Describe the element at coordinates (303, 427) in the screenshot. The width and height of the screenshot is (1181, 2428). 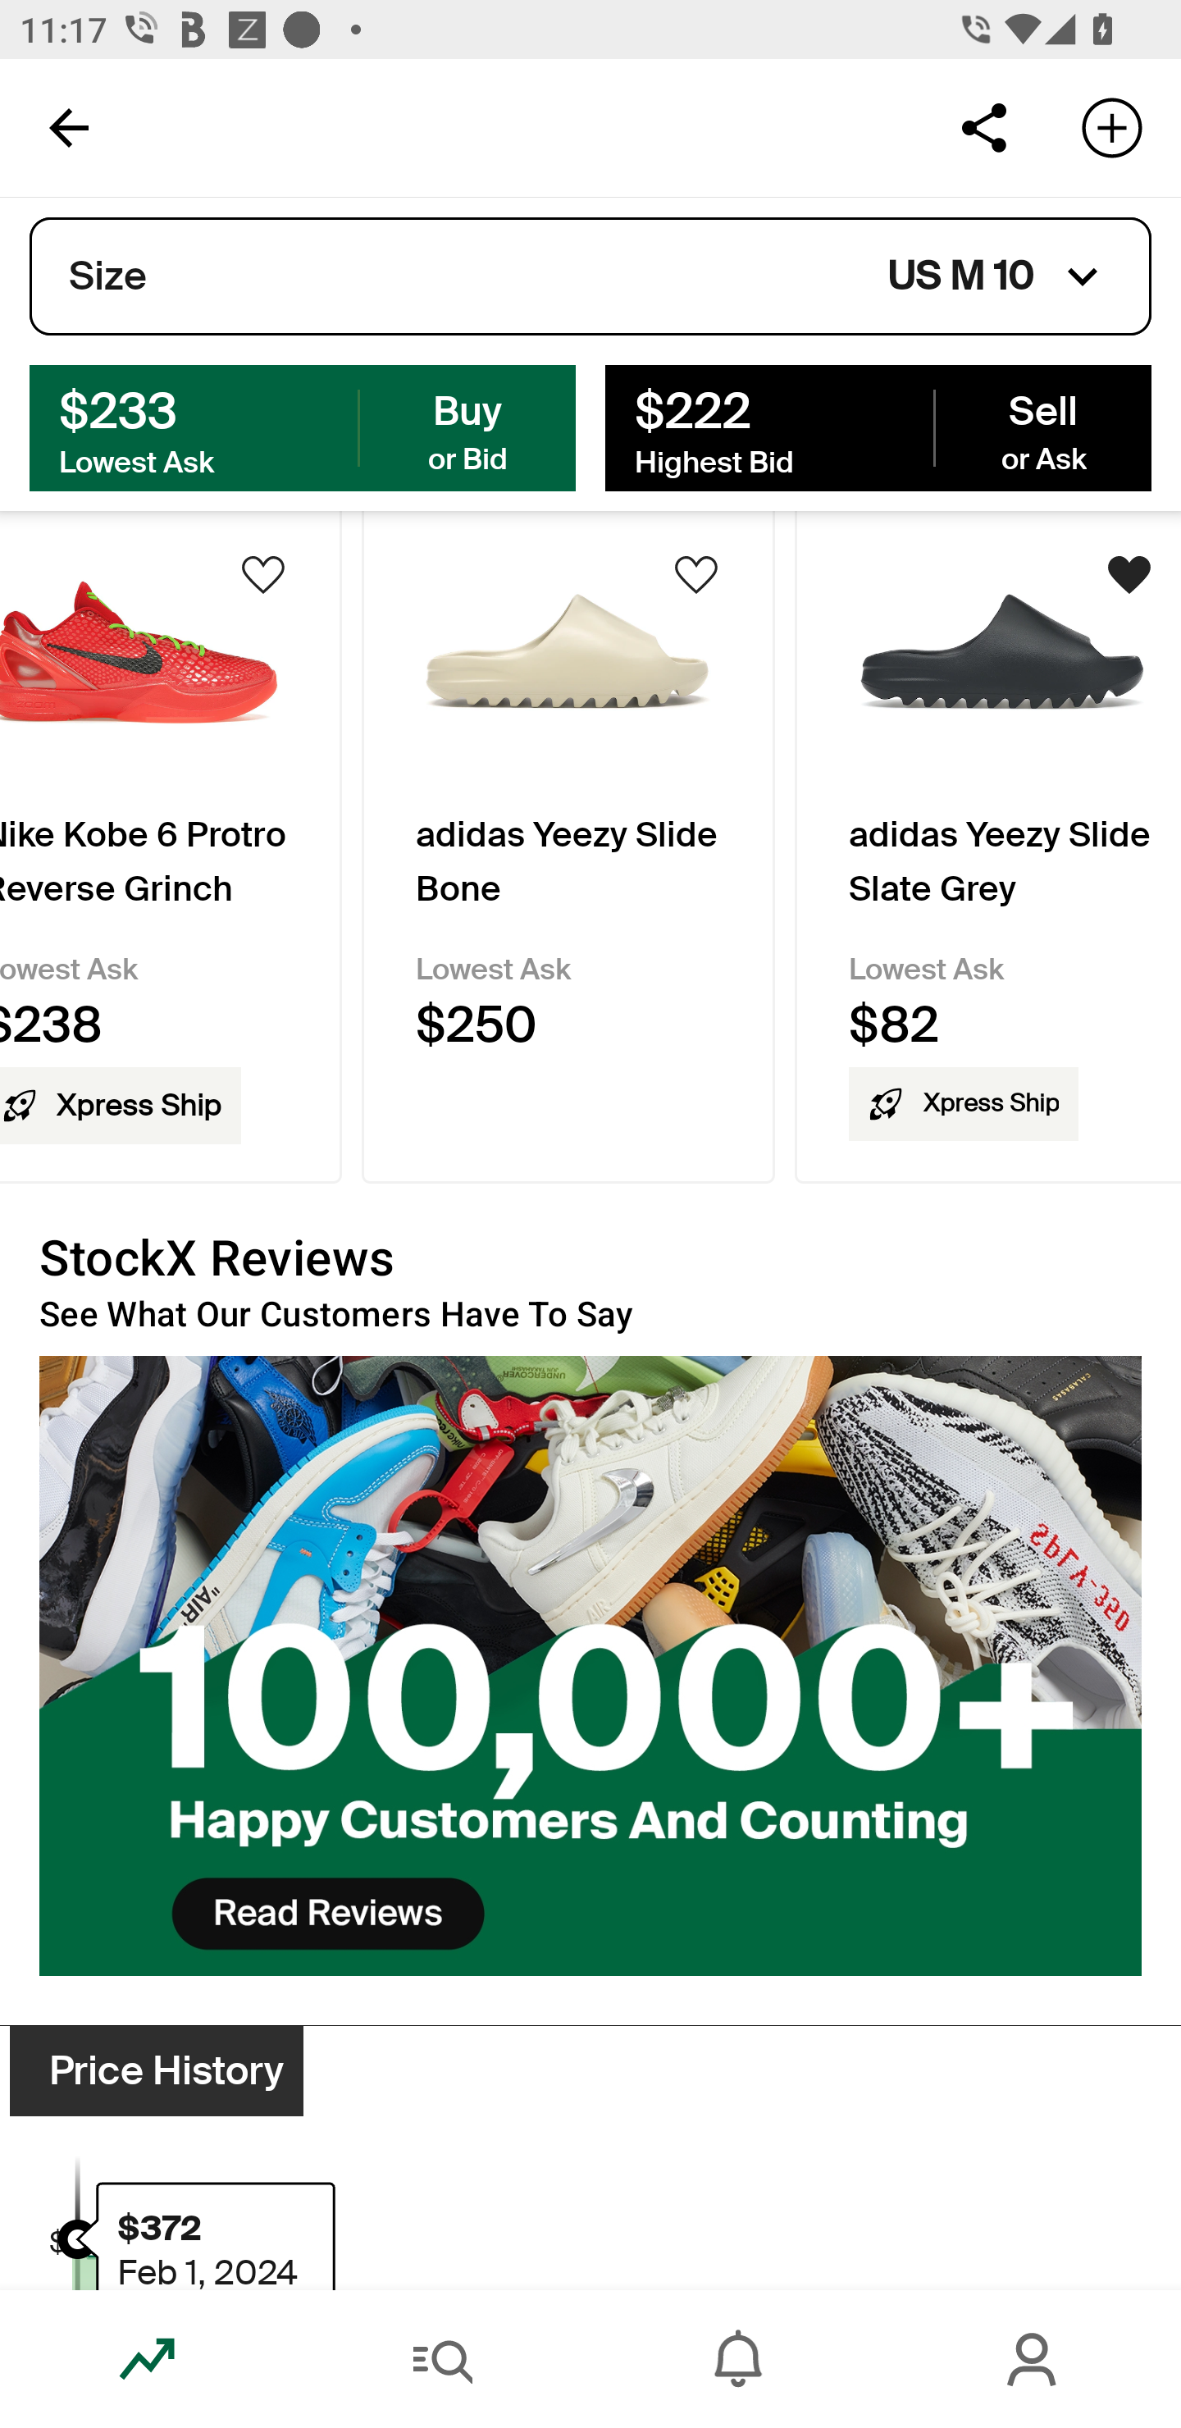
I see `$233 Buy Lowest Ask or Bid` at that location.